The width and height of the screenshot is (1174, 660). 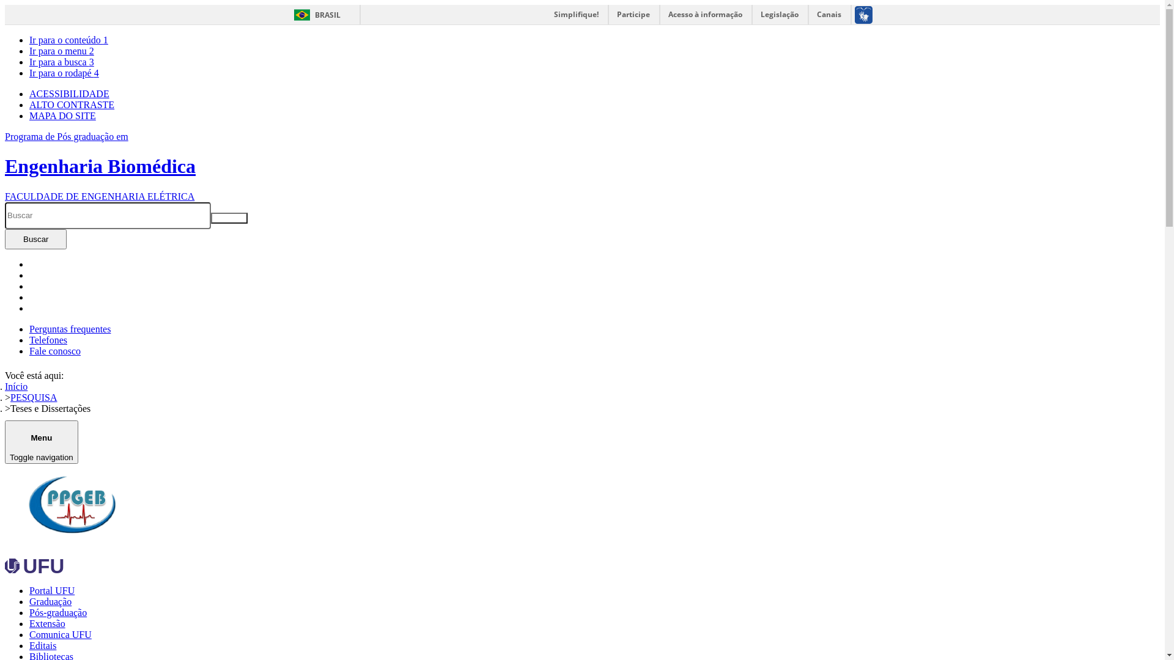 What do you see at coordinates (61, 634) in the screenshot?
I see `Comunica UFU` at bounding box center [61, 634].